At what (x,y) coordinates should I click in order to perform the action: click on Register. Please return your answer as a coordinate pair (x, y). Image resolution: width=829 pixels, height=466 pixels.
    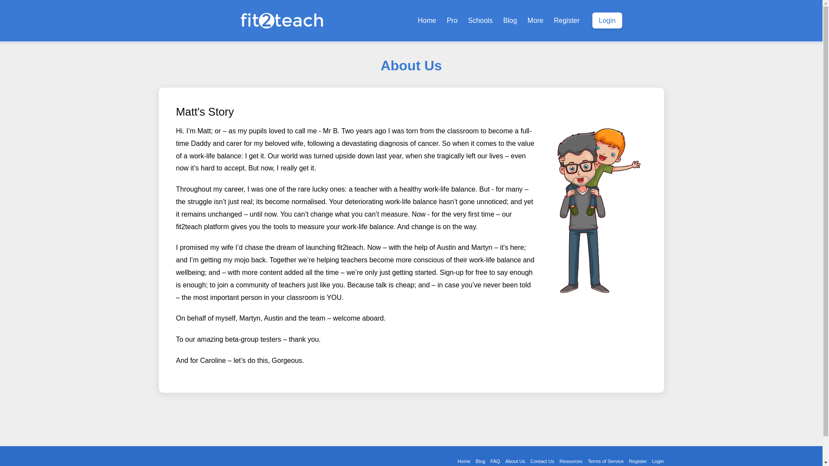
    Looking at the image, I should click on (566, 20).